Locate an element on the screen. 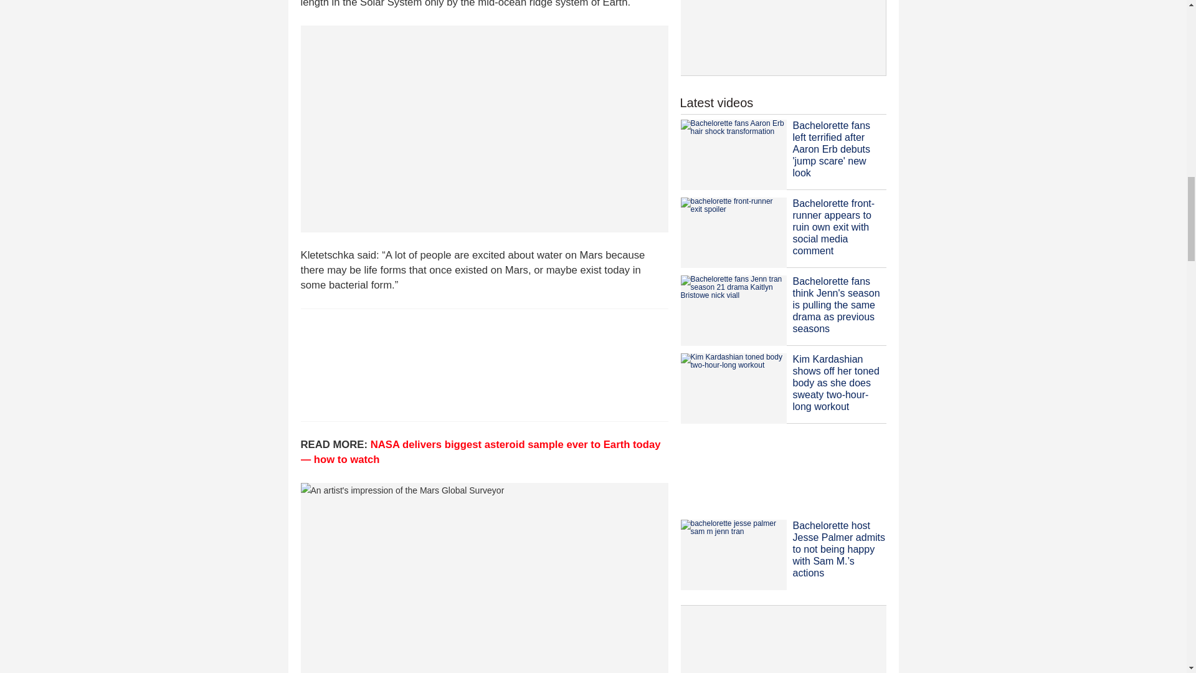 The image size is (1196, 673). Kim Kardashian toned body two-hour-long workout is located at coordinates (733, 389).